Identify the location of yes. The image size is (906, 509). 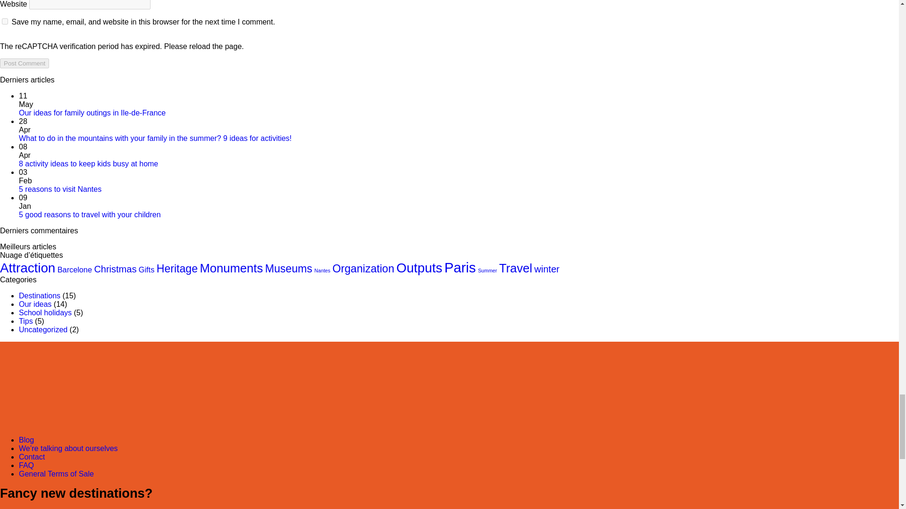
(5, 21).